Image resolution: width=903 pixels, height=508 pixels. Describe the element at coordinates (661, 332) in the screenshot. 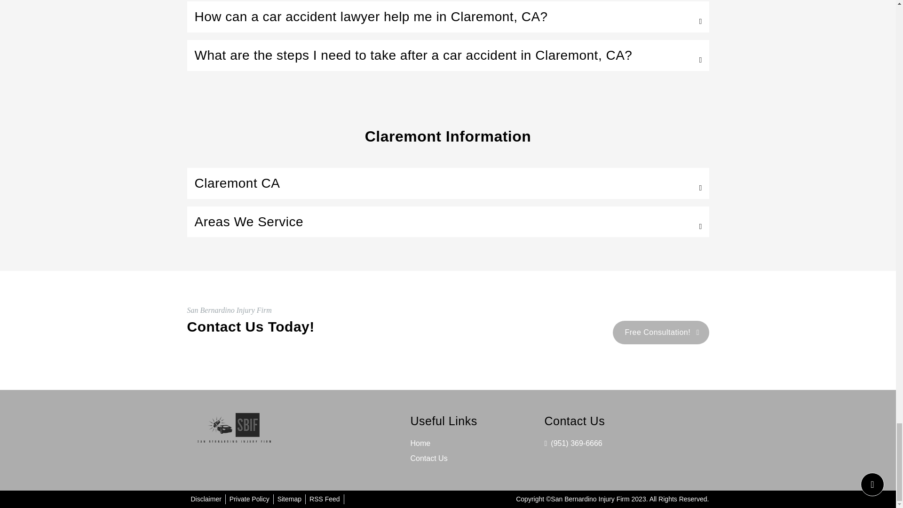

I see `Free Consultation!` at that location.